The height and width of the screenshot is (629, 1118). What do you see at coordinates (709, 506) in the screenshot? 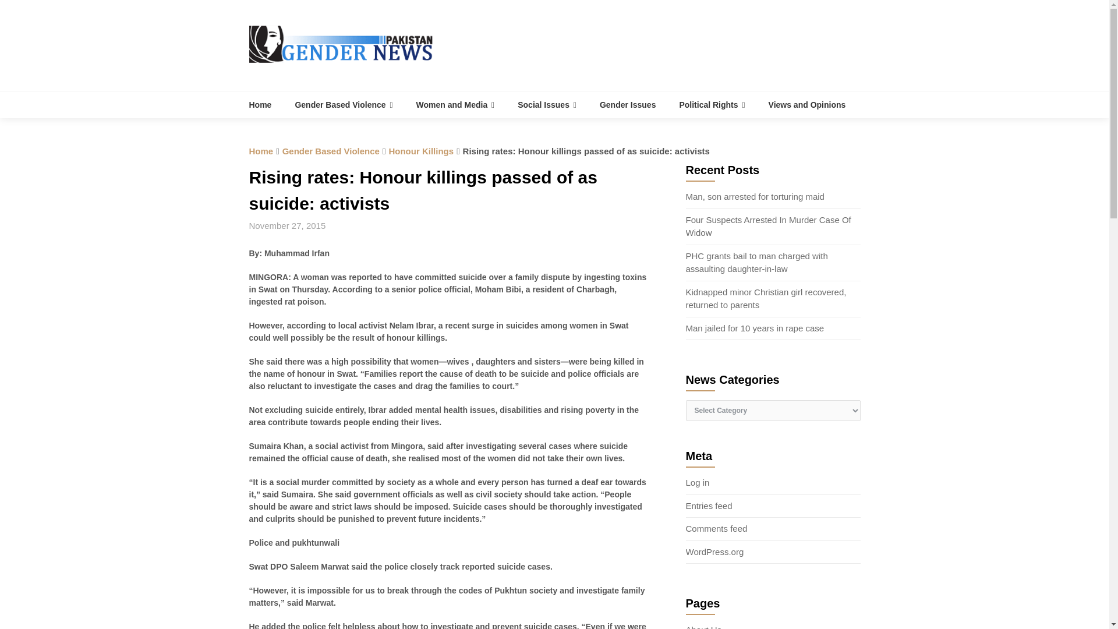
I see `Entries feed` at bounding box center [709, 506].